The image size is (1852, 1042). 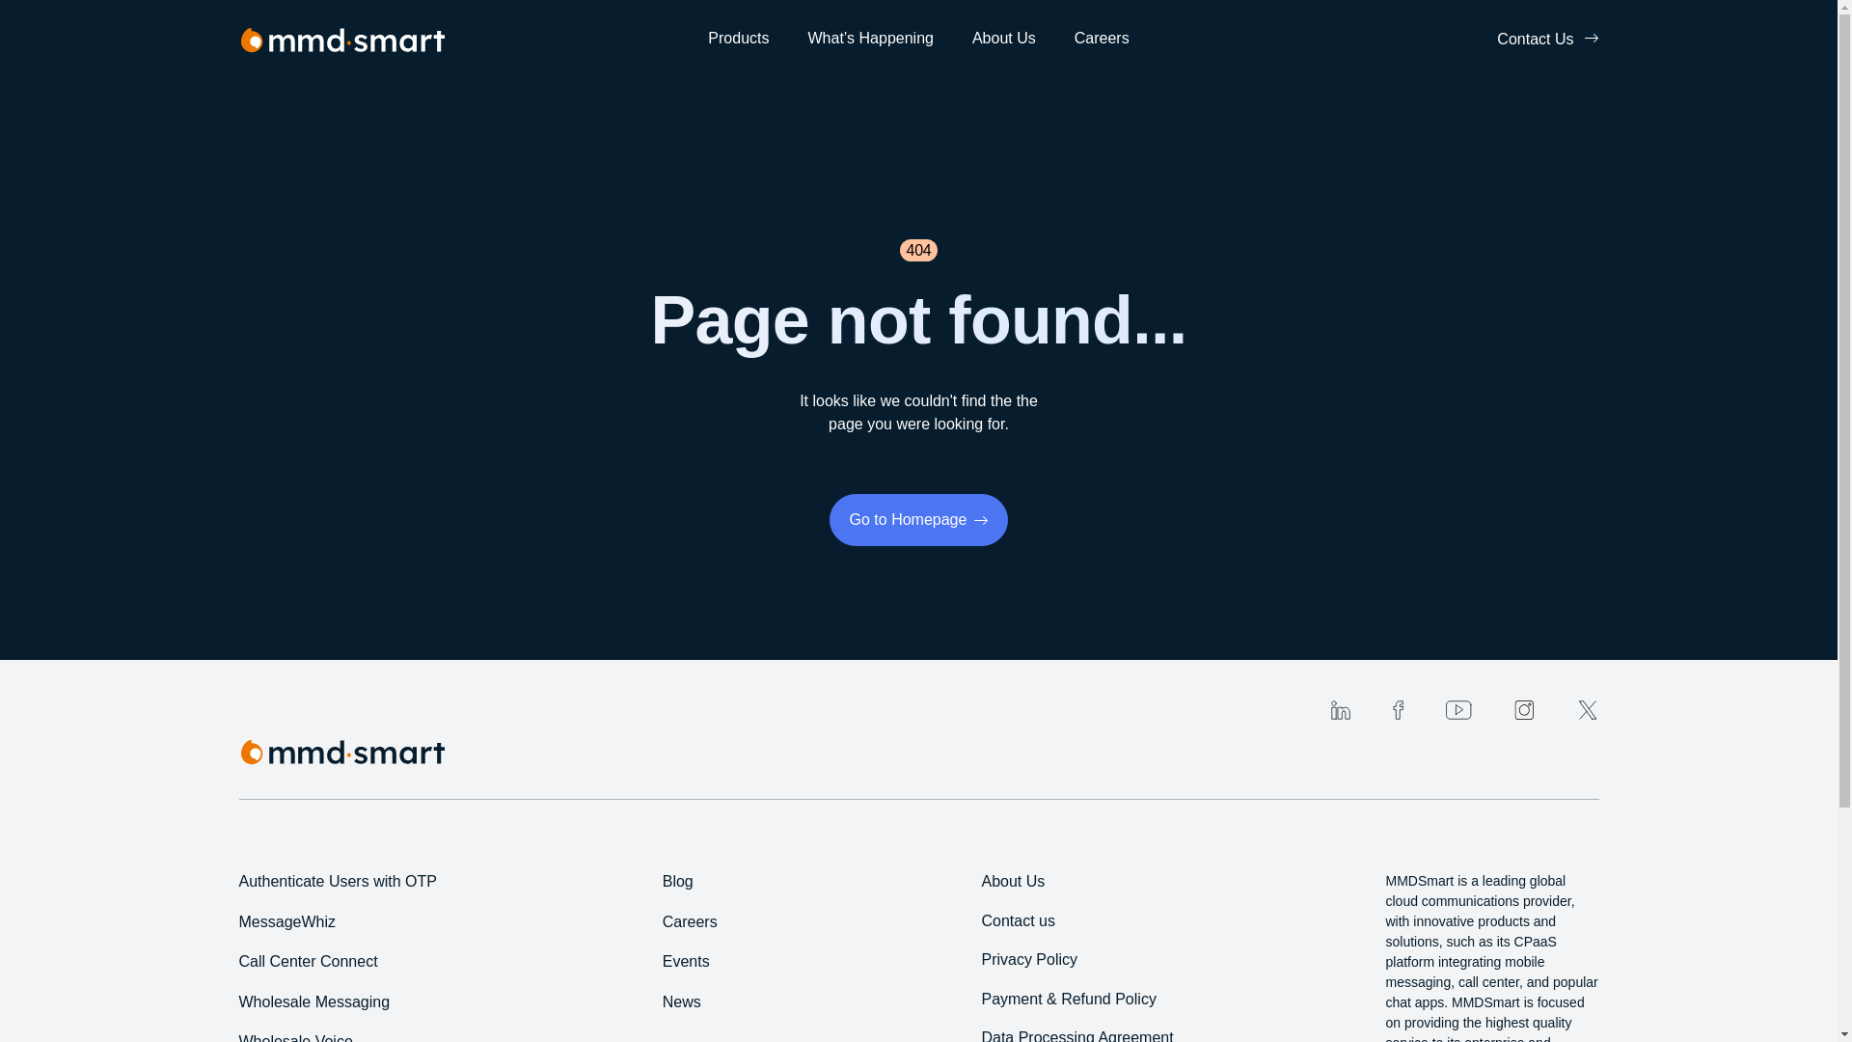 I want to click on Wholesale Messaging, so click(x=314, y=1001).